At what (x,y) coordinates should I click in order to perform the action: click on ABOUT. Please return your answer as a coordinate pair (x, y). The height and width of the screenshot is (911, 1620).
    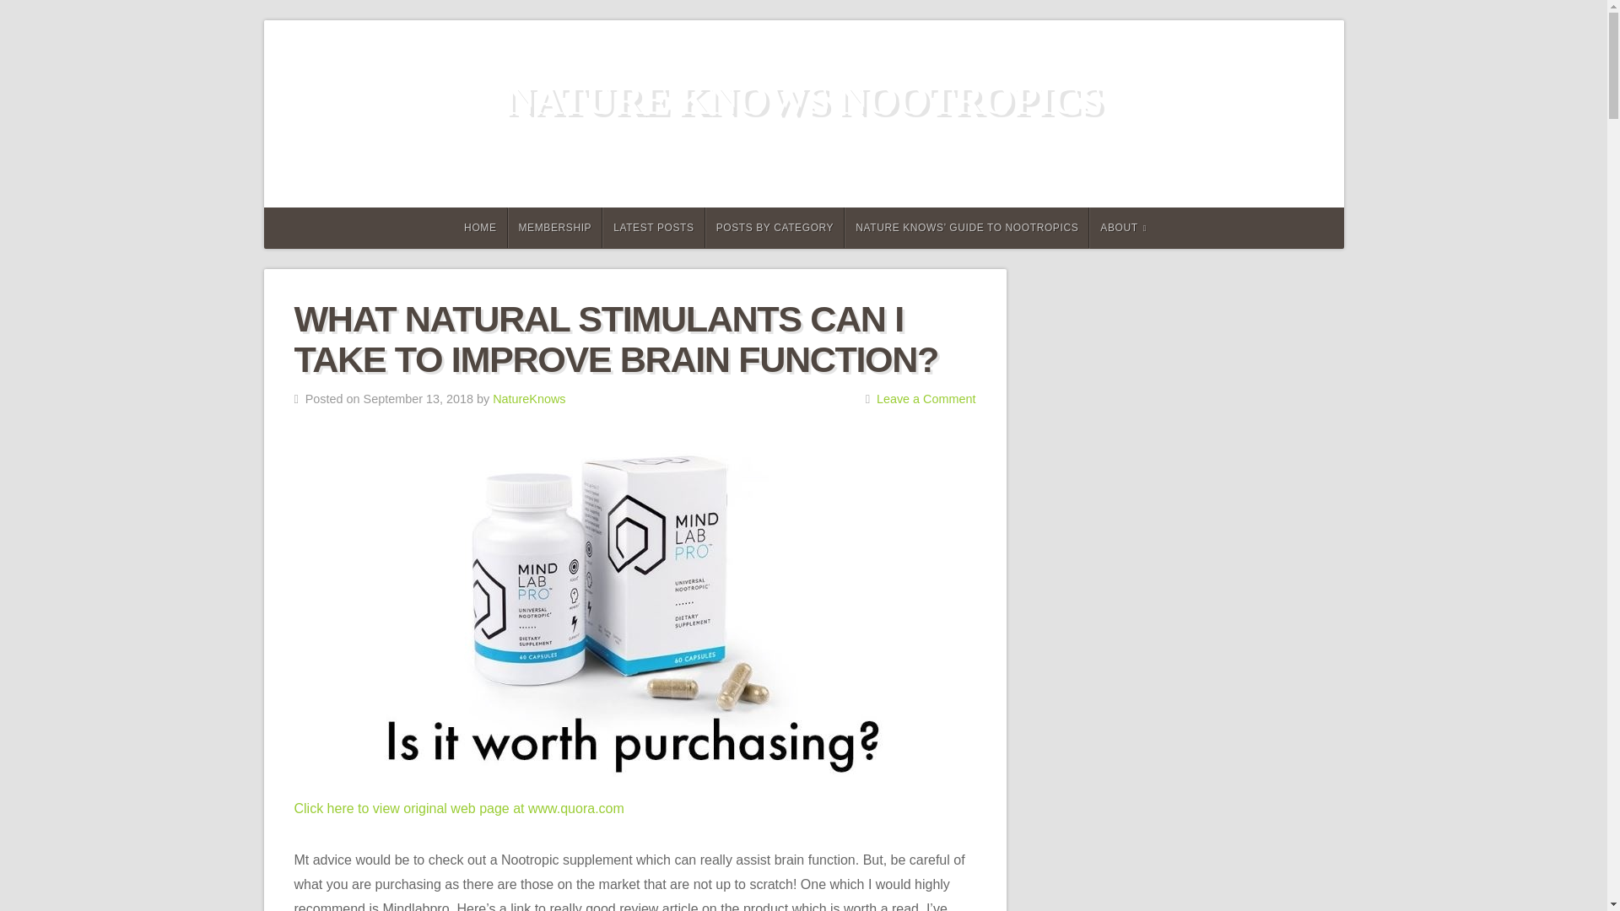
    Looking at the image, I should click on (1122, 228).